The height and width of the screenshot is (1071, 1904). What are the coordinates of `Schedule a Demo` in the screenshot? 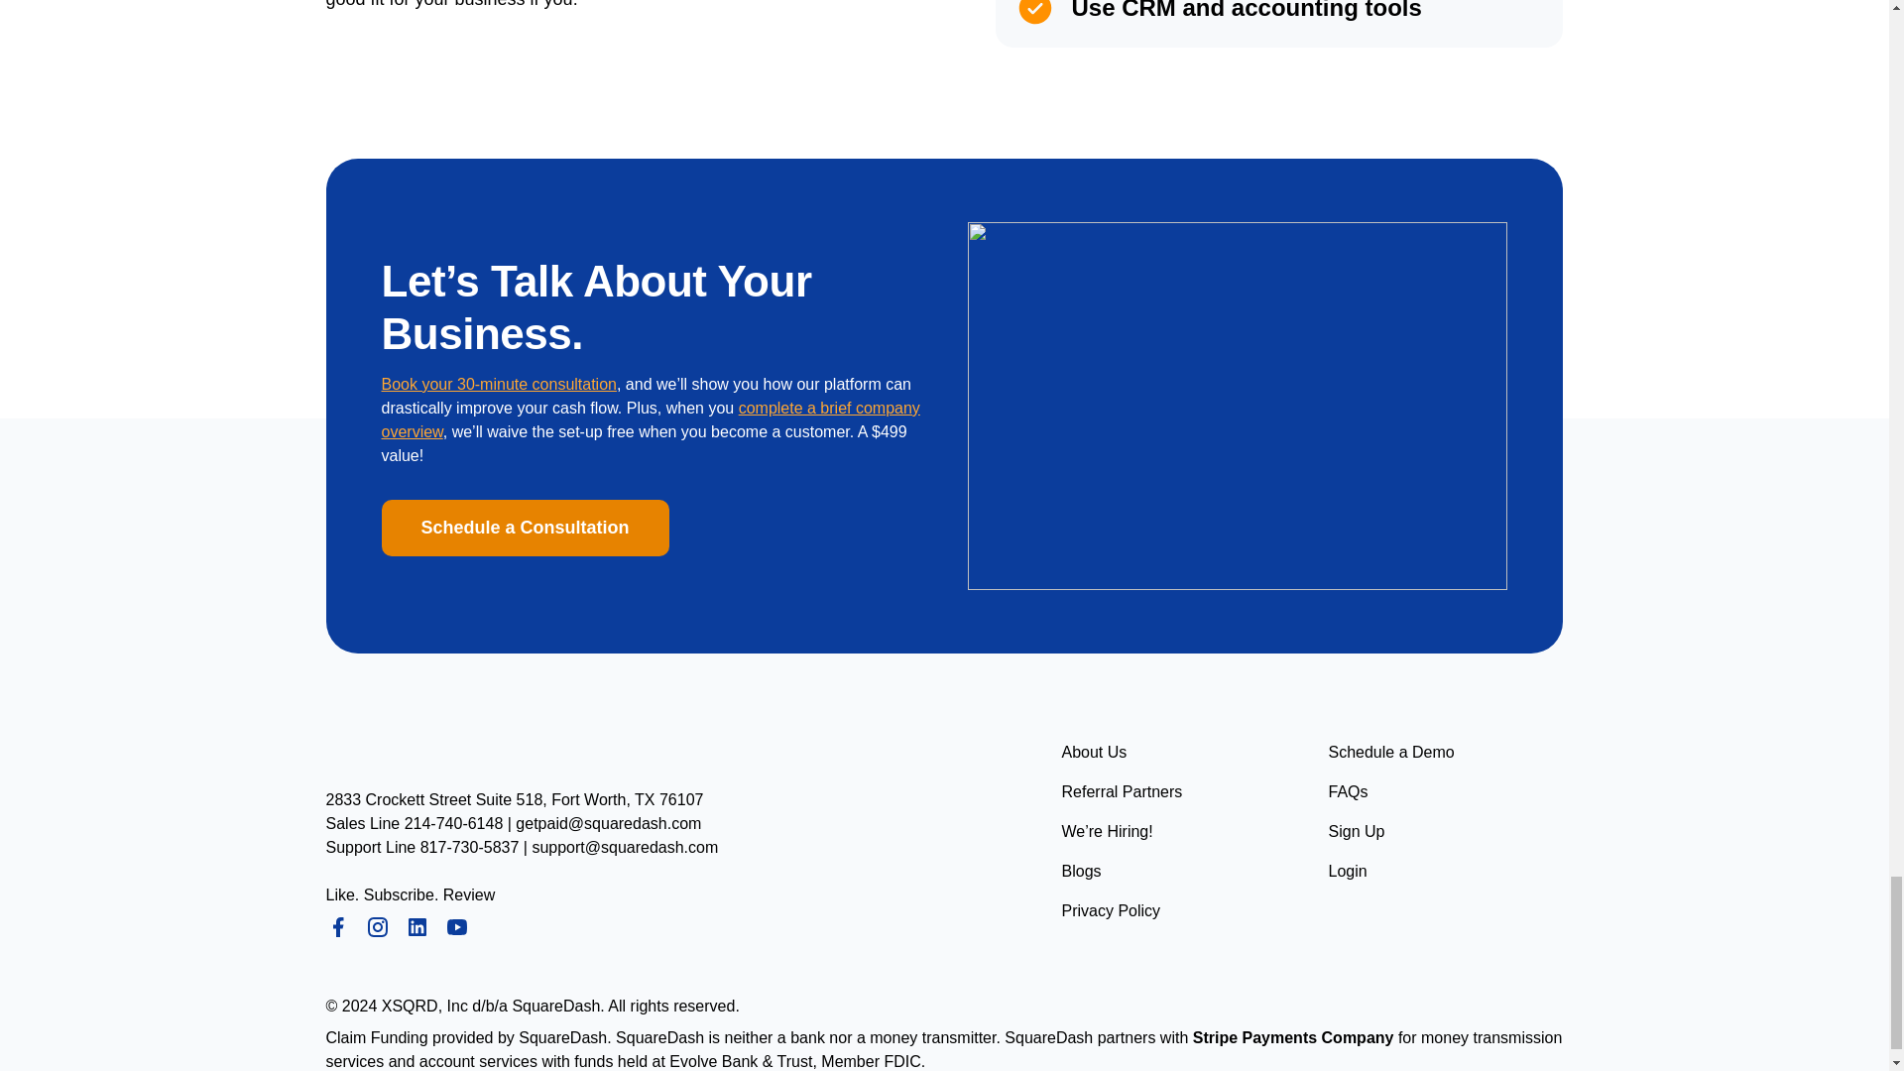 It's located at (1391, 753).